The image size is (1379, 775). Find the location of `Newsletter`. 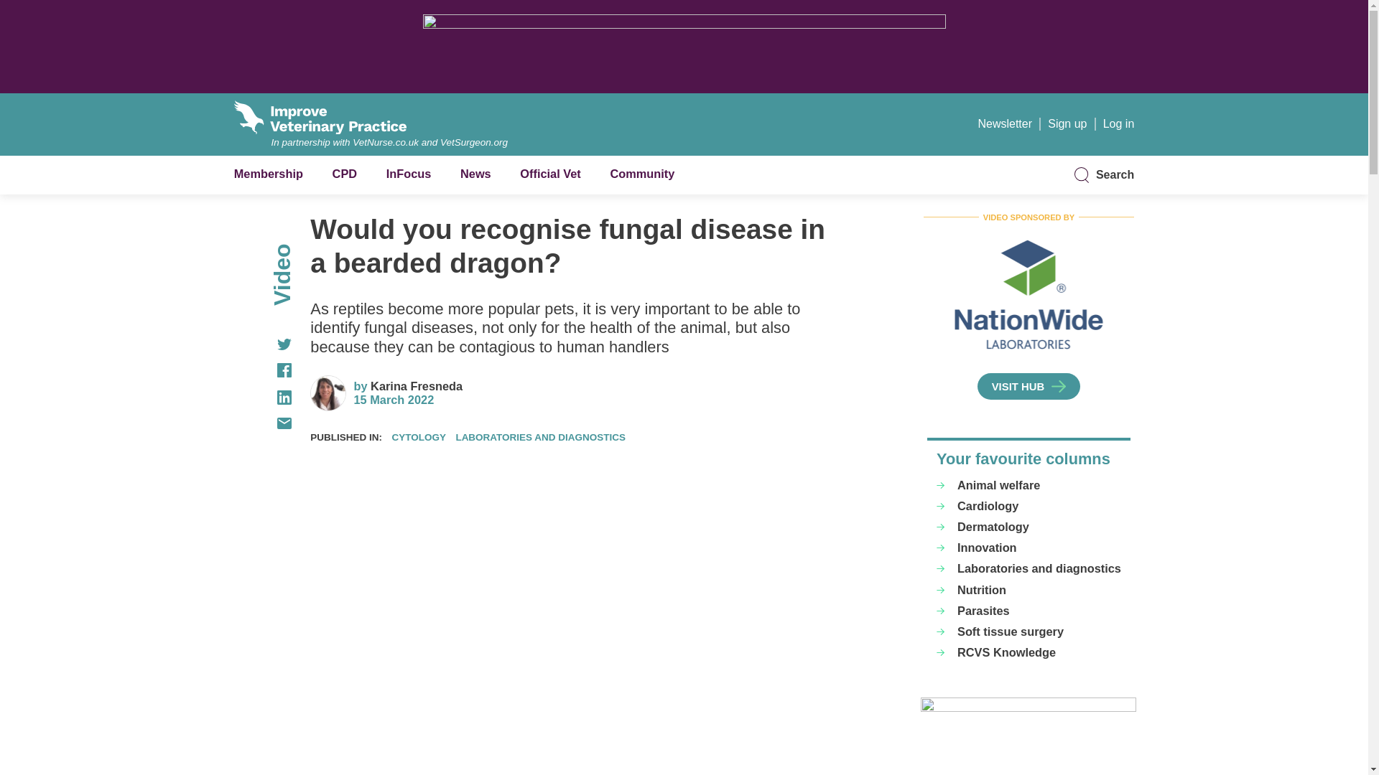

Newsletter is located at coordinates (1004, 123).